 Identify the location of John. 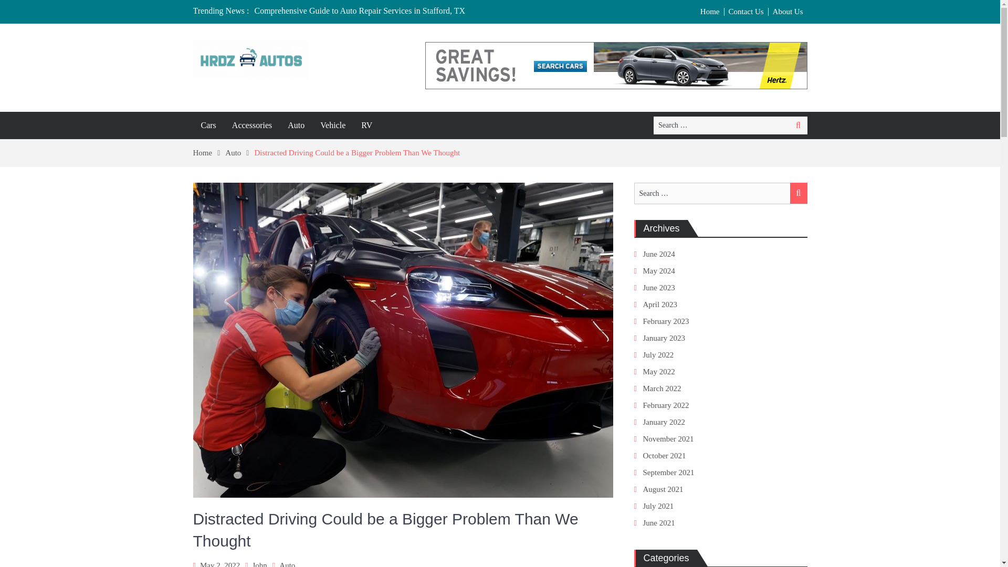
(259, 564).